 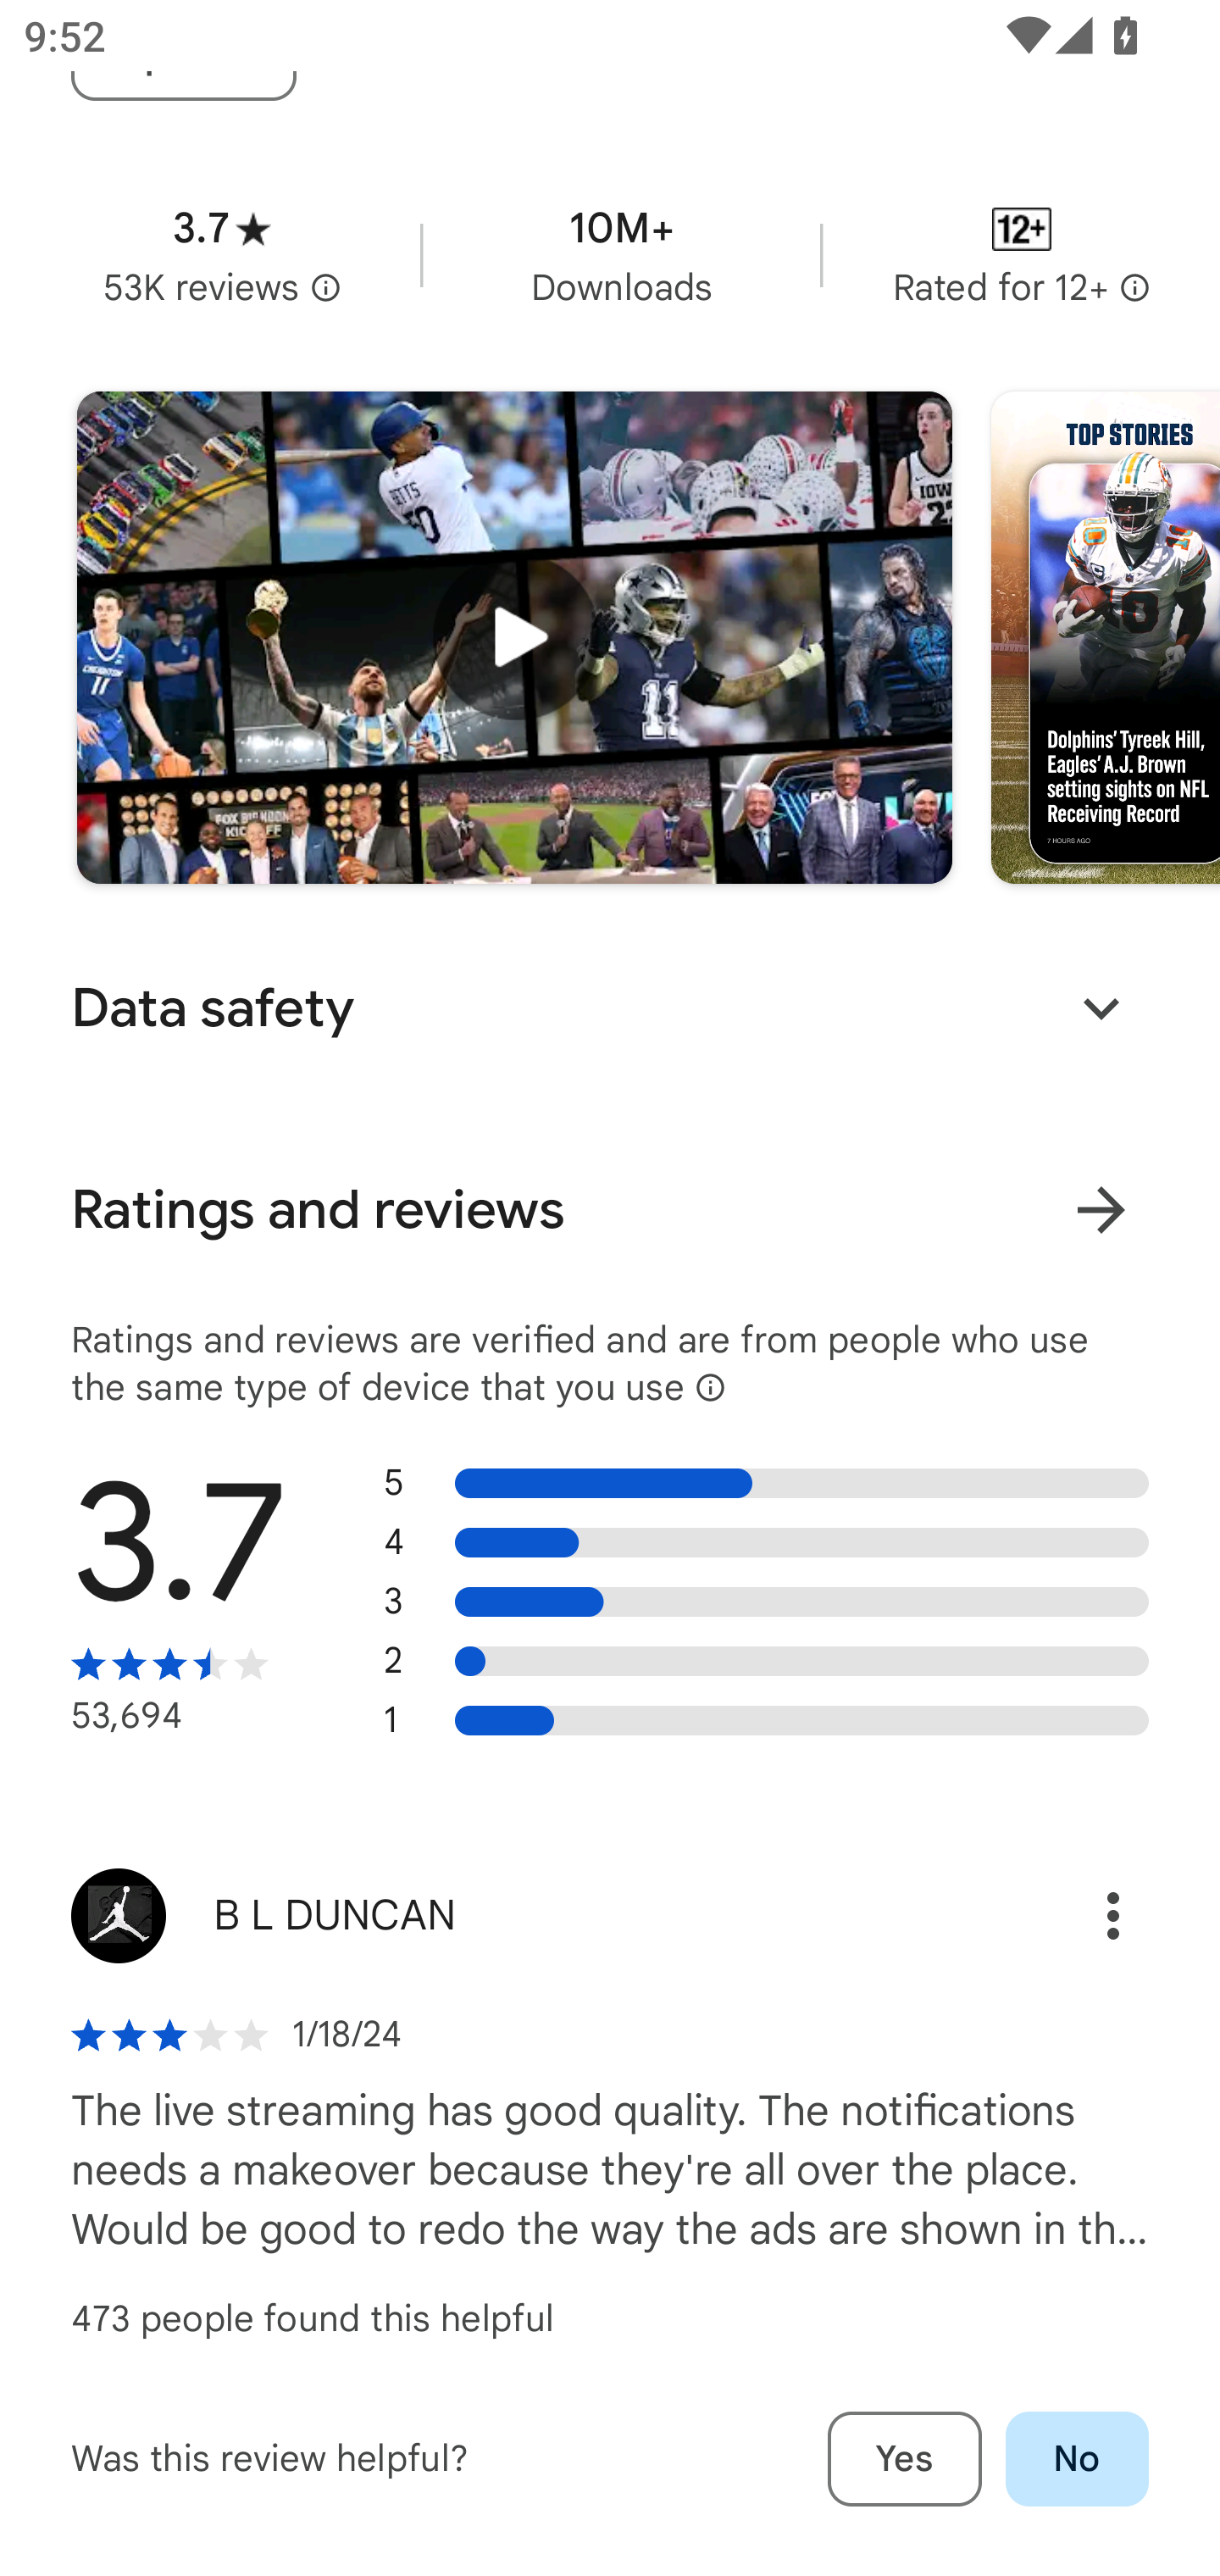 I want to click on Options, so click(x=1078, y=1915).